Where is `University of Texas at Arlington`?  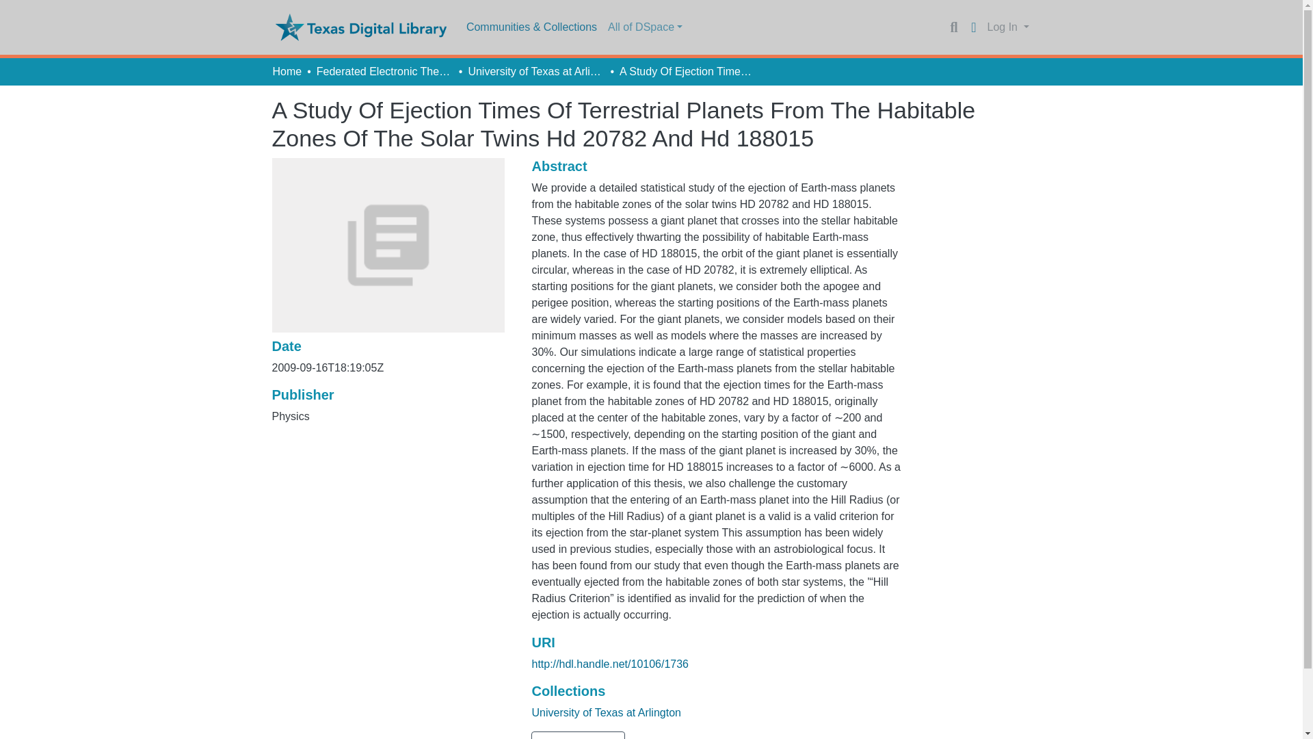 University of Texas at Arlington is located at coordinates (535, 71).